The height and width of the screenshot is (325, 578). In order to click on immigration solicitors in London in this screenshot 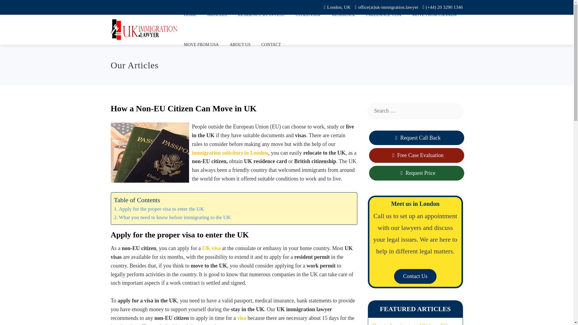, I will do `click(230, 153)`.